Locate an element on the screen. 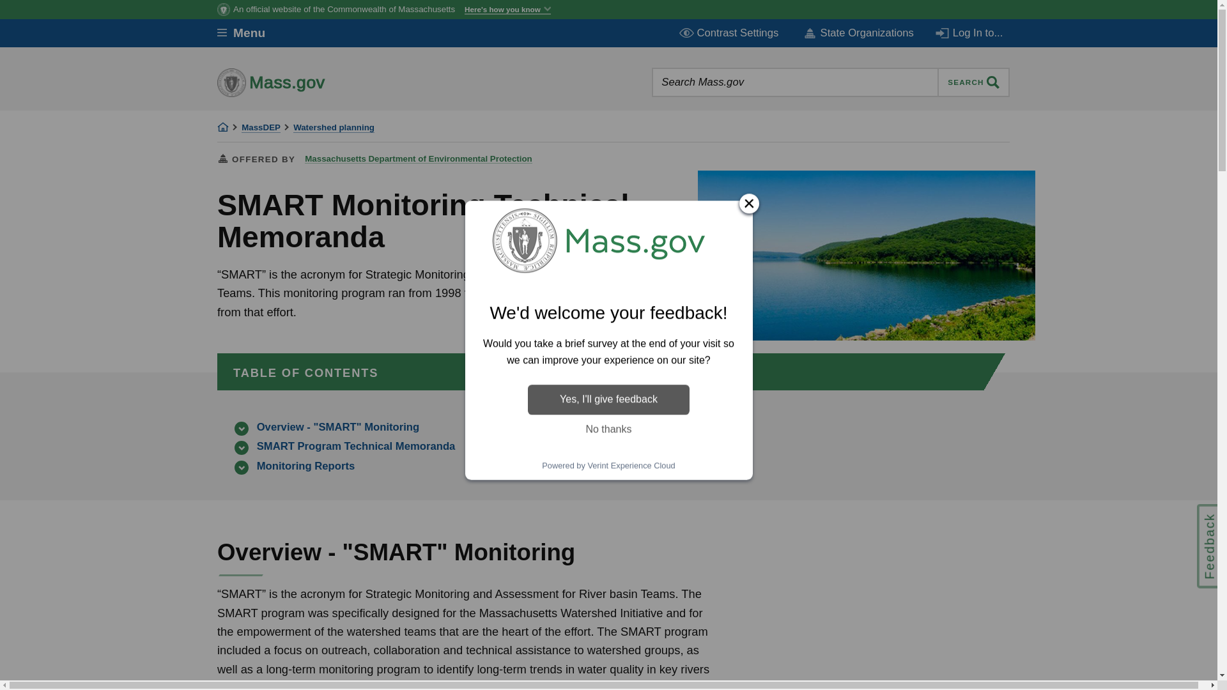 This screenshot has height=690, width=1227. Log In to... is located at coordinates (970, 33).